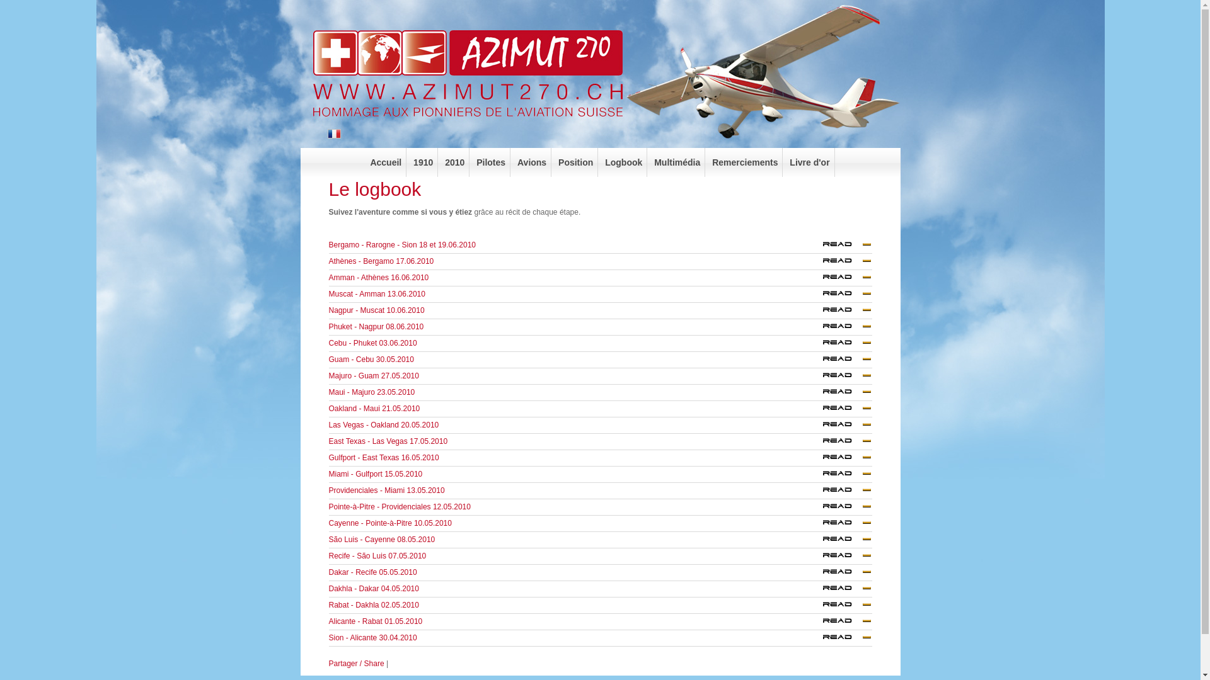  Describe the element at coordinates (844, 608) in the screenshot. I see `Rabat - Dakhla 02.05.2010` at that location.